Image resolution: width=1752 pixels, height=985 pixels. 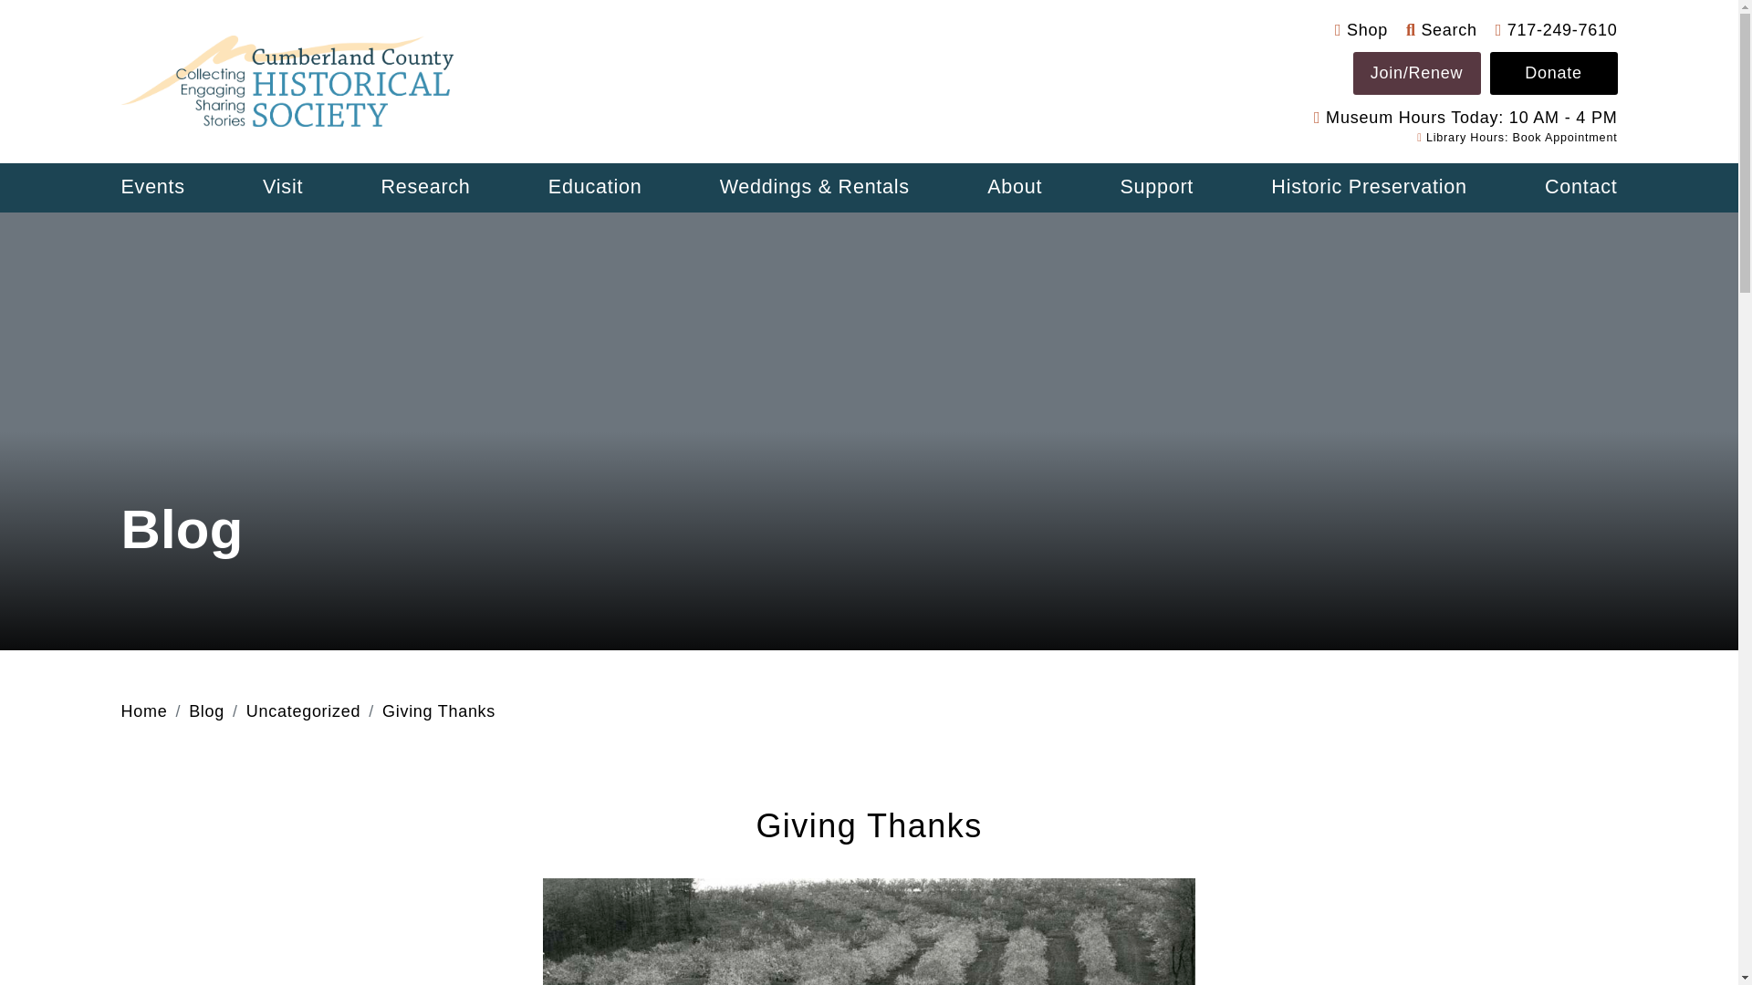 What do you see at coordinates (1557, 29) in the screenshot?
I see `717-249-7610` at bounding box center [1557, 29].